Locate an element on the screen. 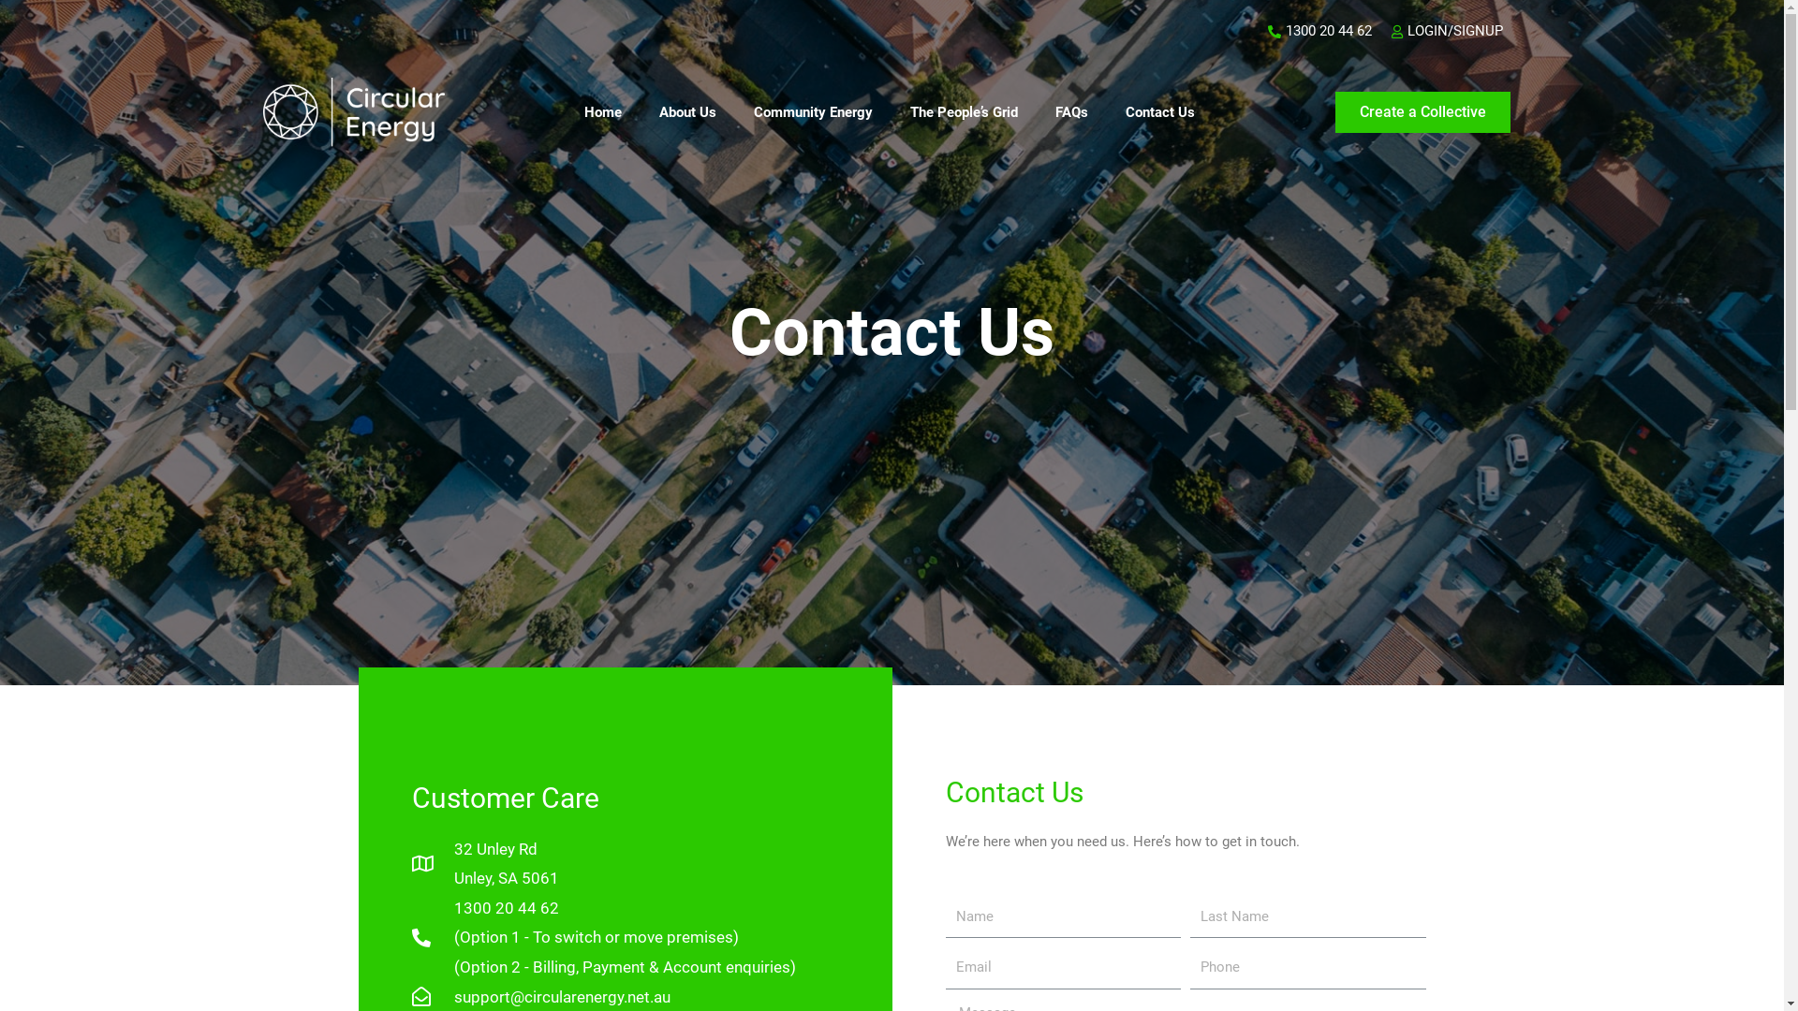 The image size is (1798, 1011). Community Energy is located at coordinates (813, 112).